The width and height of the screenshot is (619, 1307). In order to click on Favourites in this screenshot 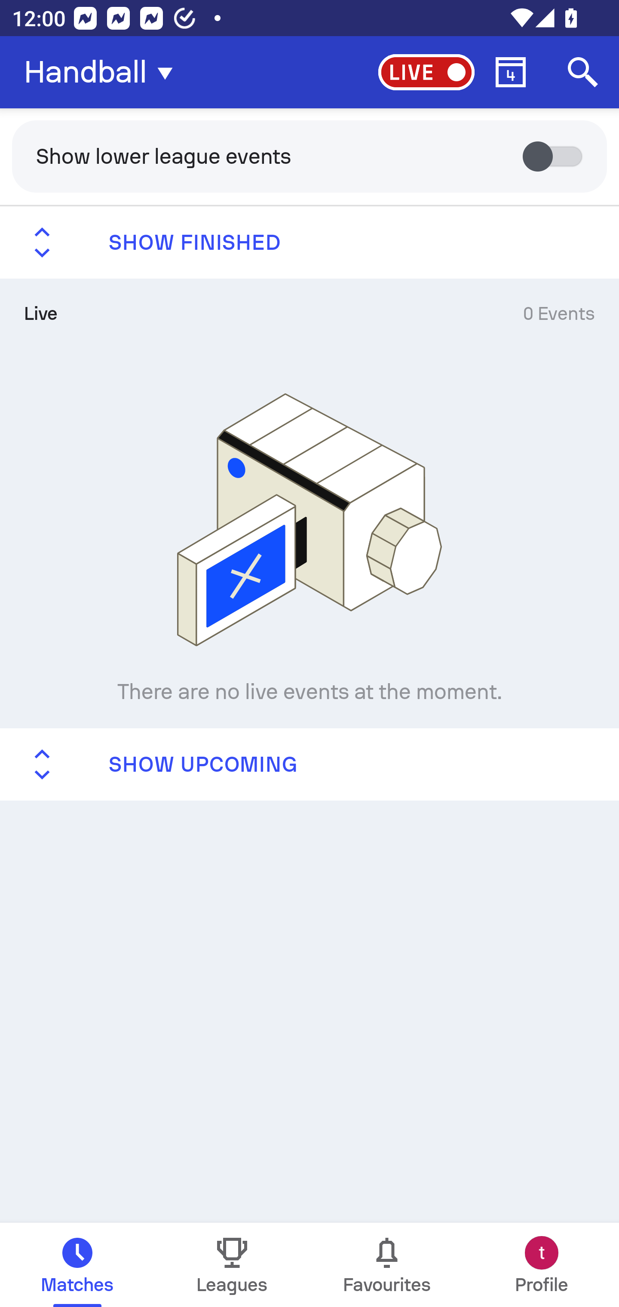, I will do `click(387, 1265)`.